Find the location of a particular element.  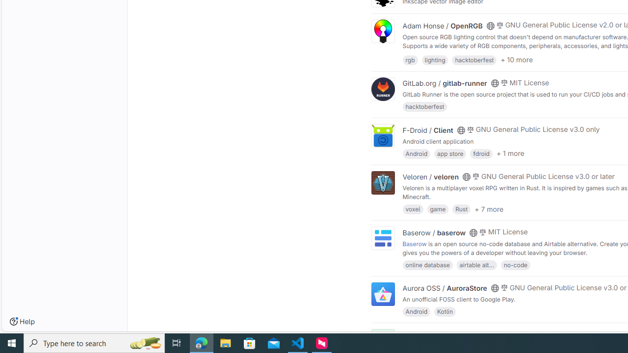

Aurora OSS / AuroraStore is located at coordinates (445, 288).